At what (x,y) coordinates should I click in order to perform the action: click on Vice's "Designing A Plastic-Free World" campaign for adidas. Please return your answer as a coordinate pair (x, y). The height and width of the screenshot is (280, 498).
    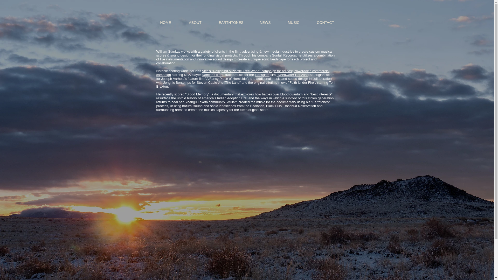
    Looking at the image, I should click on (247, 71).